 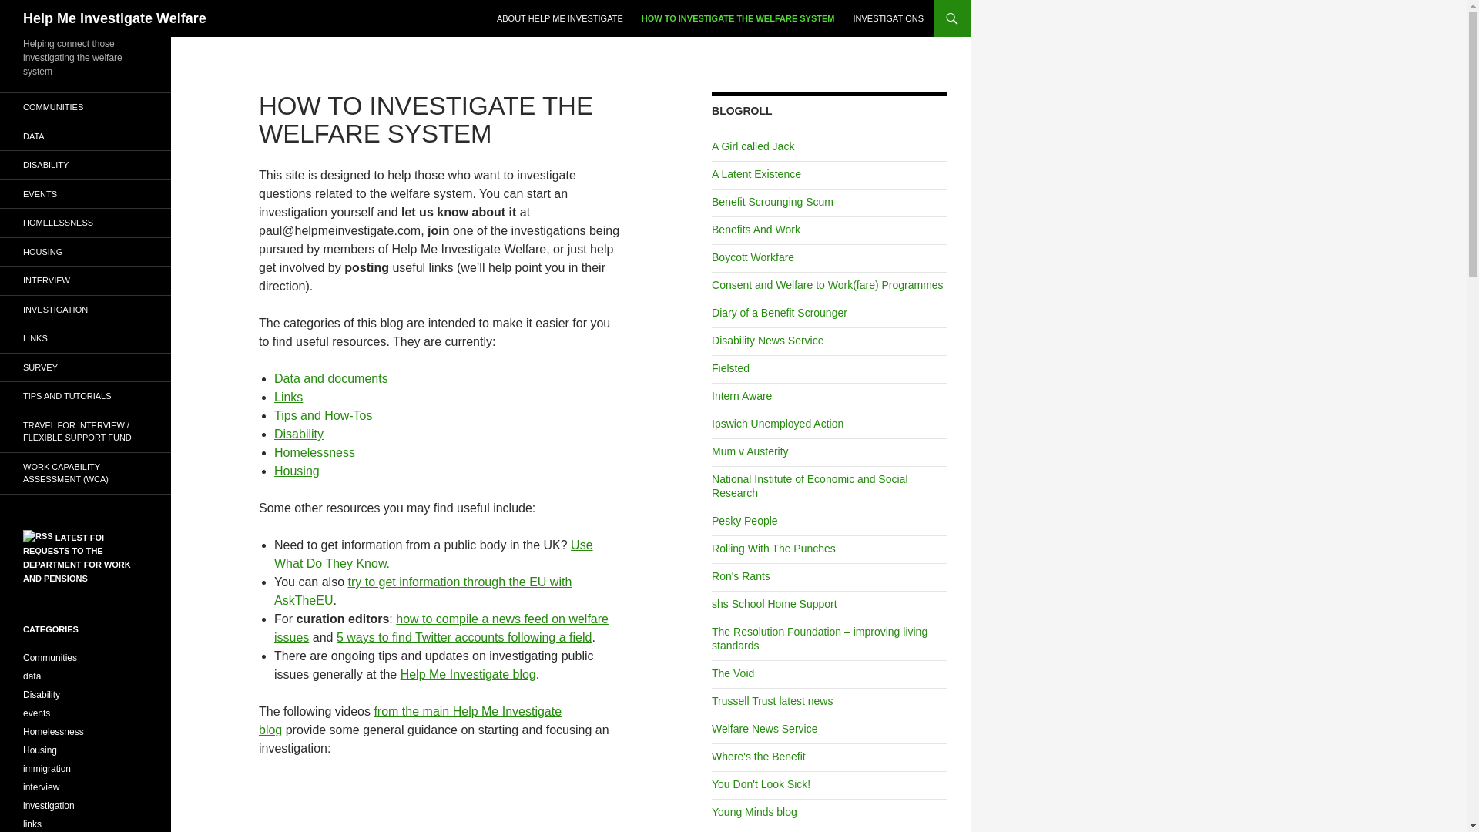 What do you see at coordinates (433, 553) in the screenshot?
I see `Use What Do They Know.` at bounding box center [433, 553].